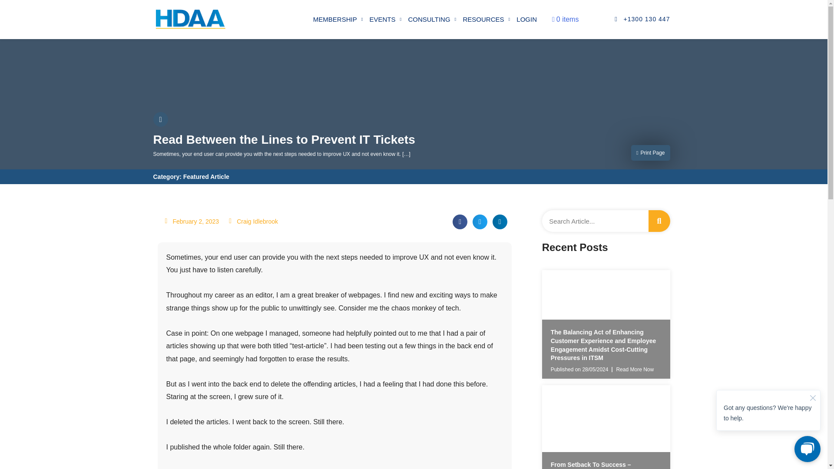 This screenshot has height=469, width=834. I want to click on RESOURCES, so click(486, 19).